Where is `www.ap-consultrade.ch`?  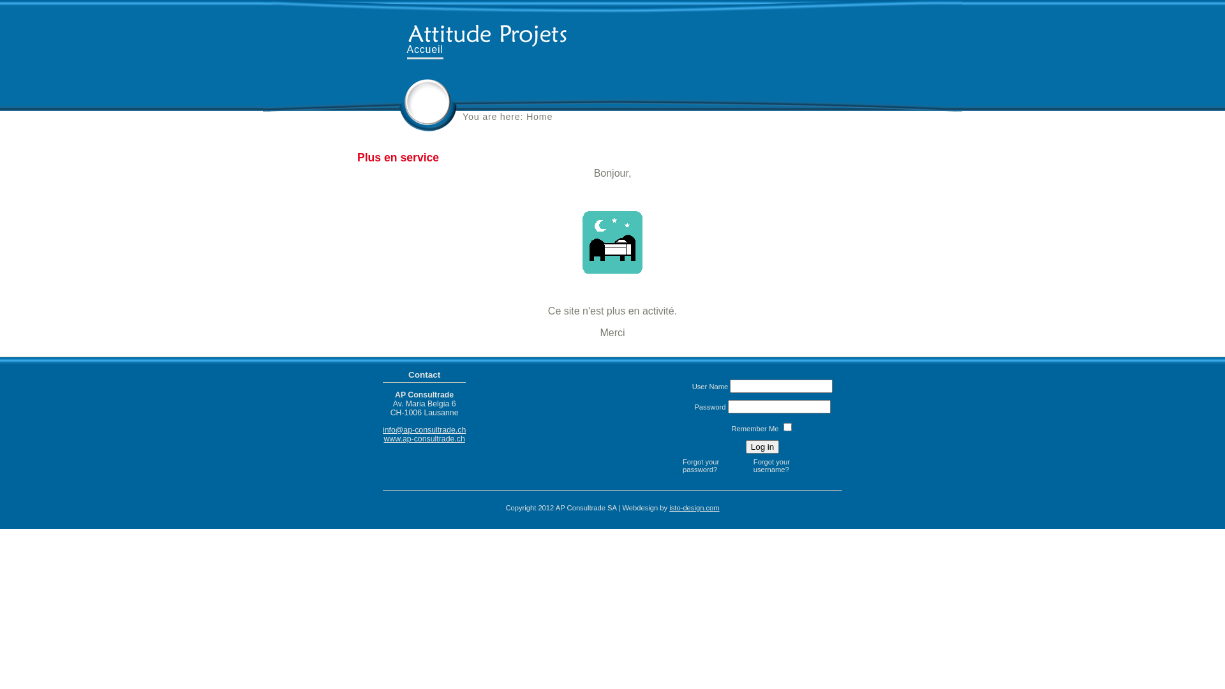
www.ap-consultrade.ch is located at coordinates (424, 439).